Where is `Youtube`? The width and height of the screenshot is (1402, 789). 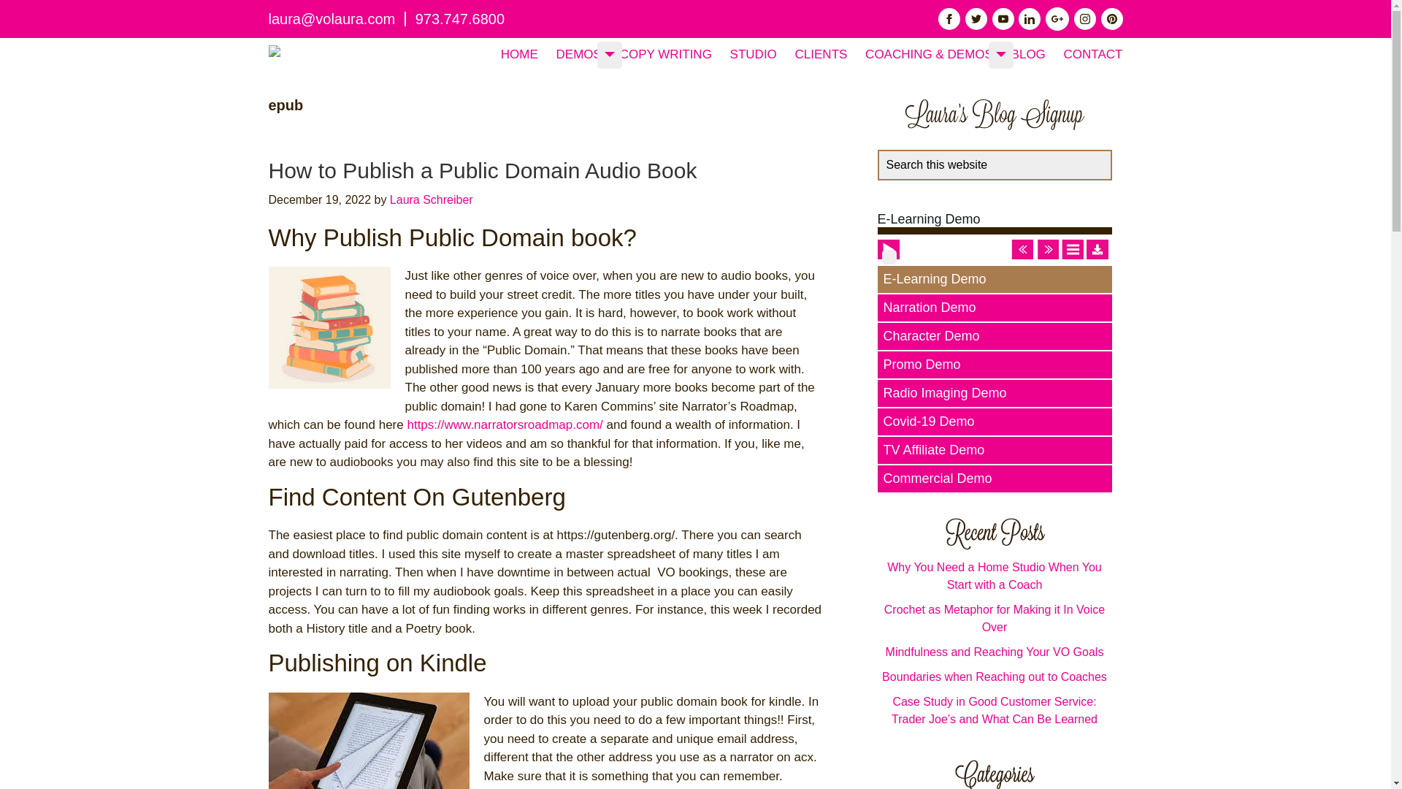 Youtube is located at coordinates (1003, 19).